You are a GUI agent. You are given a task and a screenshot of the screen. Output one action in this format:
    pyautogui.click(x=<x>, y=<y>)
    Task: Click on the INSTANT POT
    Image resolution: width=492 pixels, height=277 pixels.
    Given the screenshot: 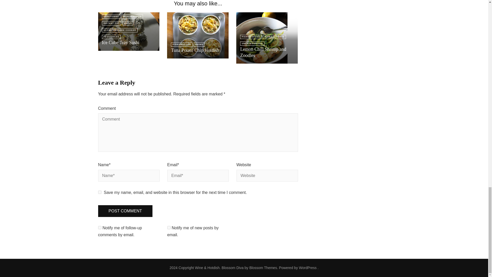 What is the action you would take?
    pyautogui.click(x=112, y=23)
    